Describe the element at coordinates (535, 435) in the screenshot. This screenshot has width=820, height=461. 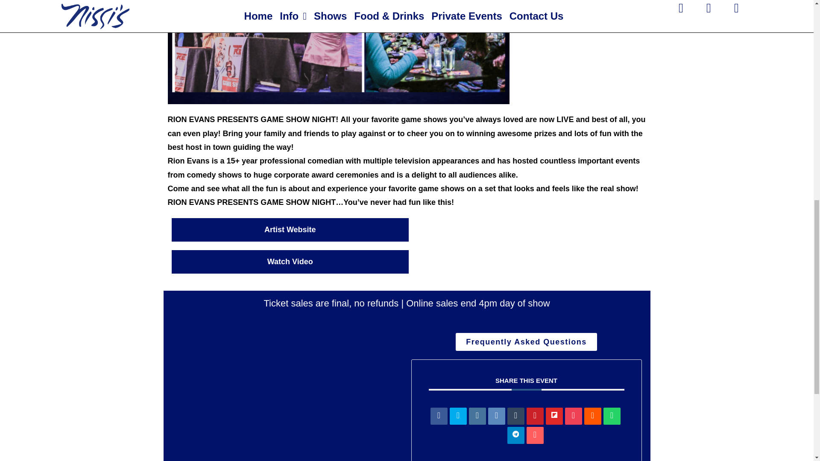
I see `Email` at that location.